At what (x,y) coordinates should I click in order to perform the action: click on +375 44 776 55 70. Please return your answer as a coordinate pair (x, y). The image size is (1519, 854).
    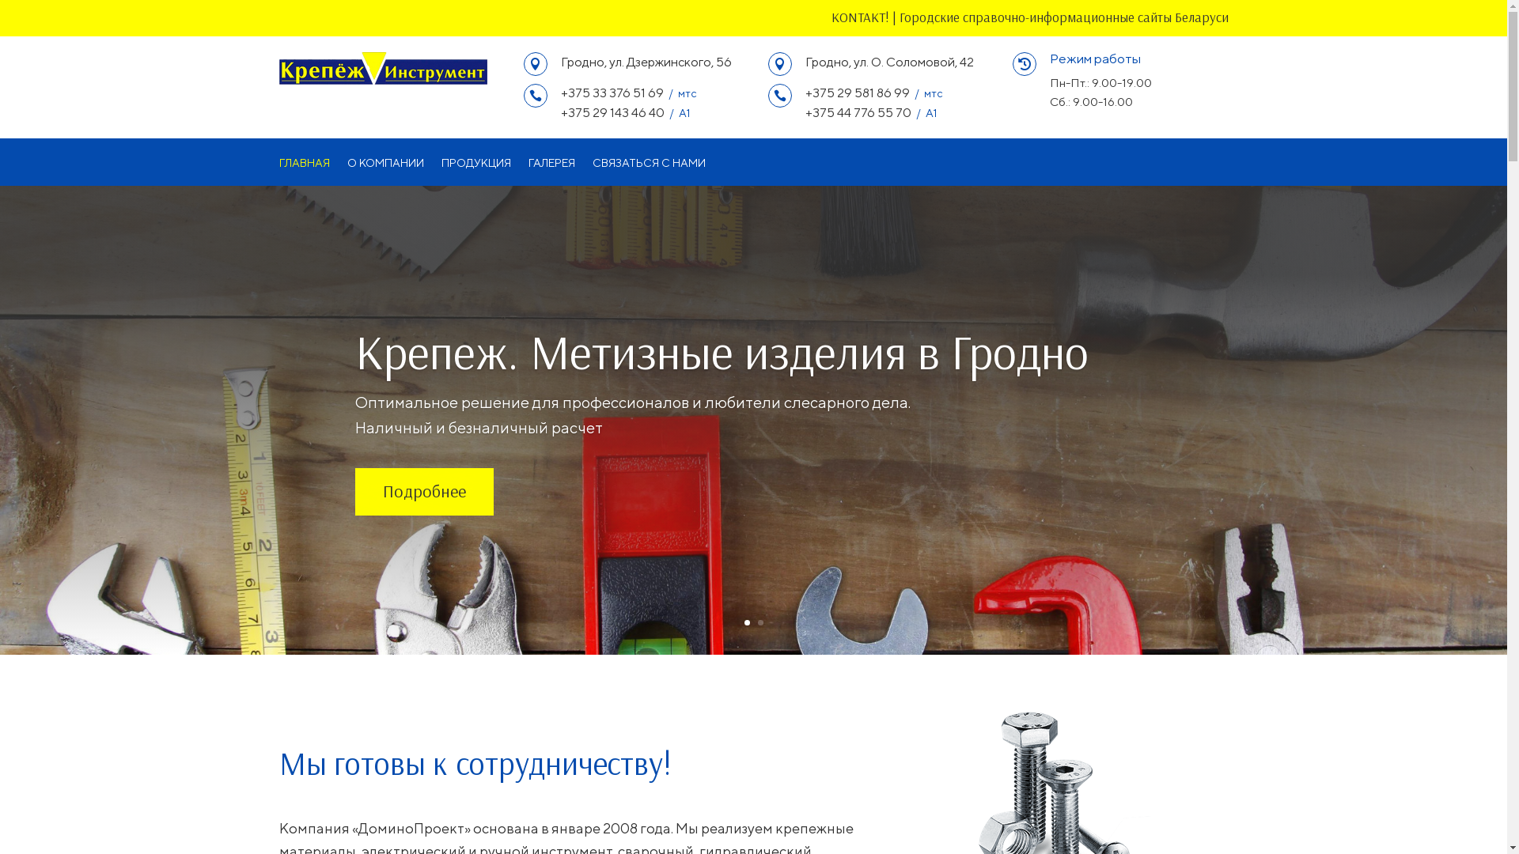
    Looking at the image, I should click on (858, 112).